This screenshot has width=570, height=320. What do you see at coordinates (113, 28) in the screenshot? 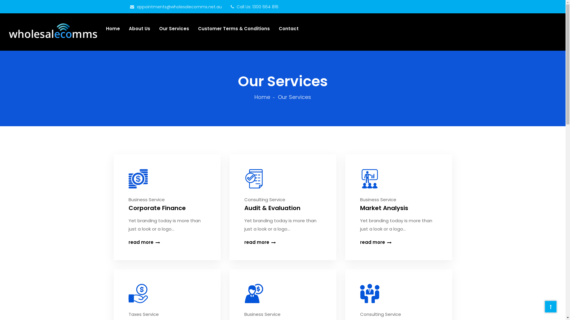
I see `Home` at bounding box center [113, 28].